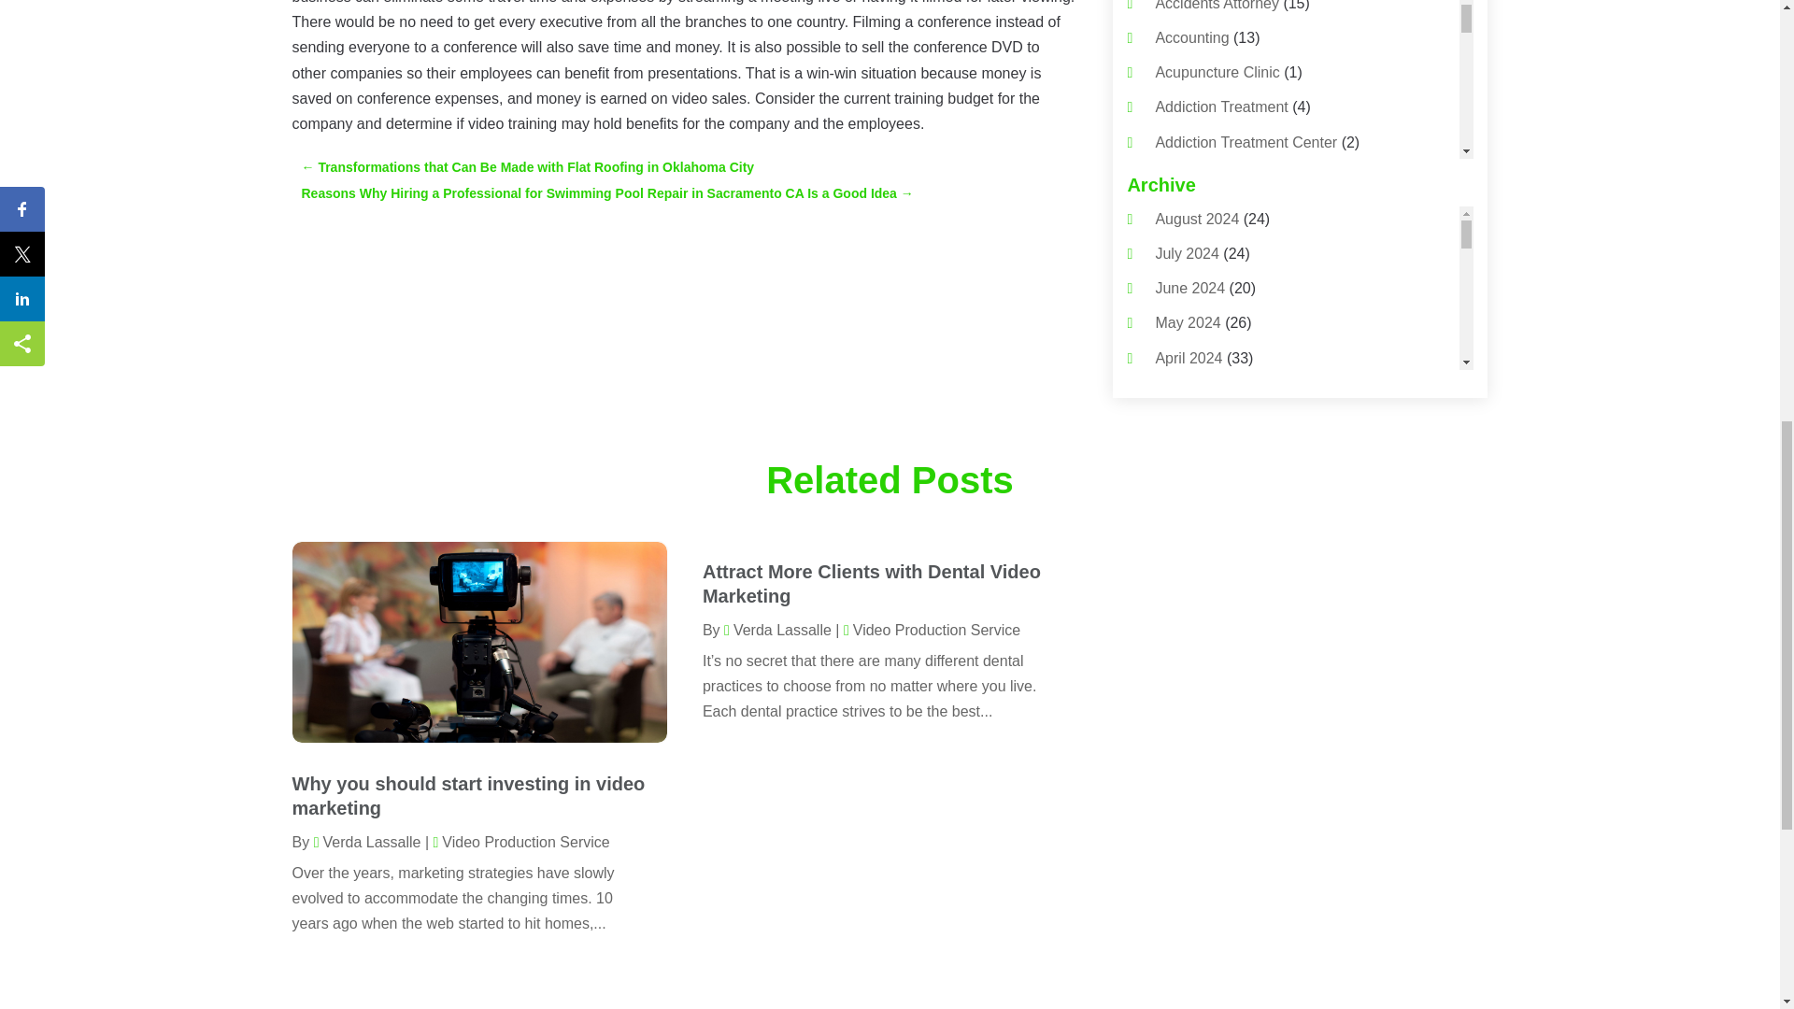 The height and width of the screenshot is (1009, 1794). I want to click on Agricultural Service, so click(1219, 351).